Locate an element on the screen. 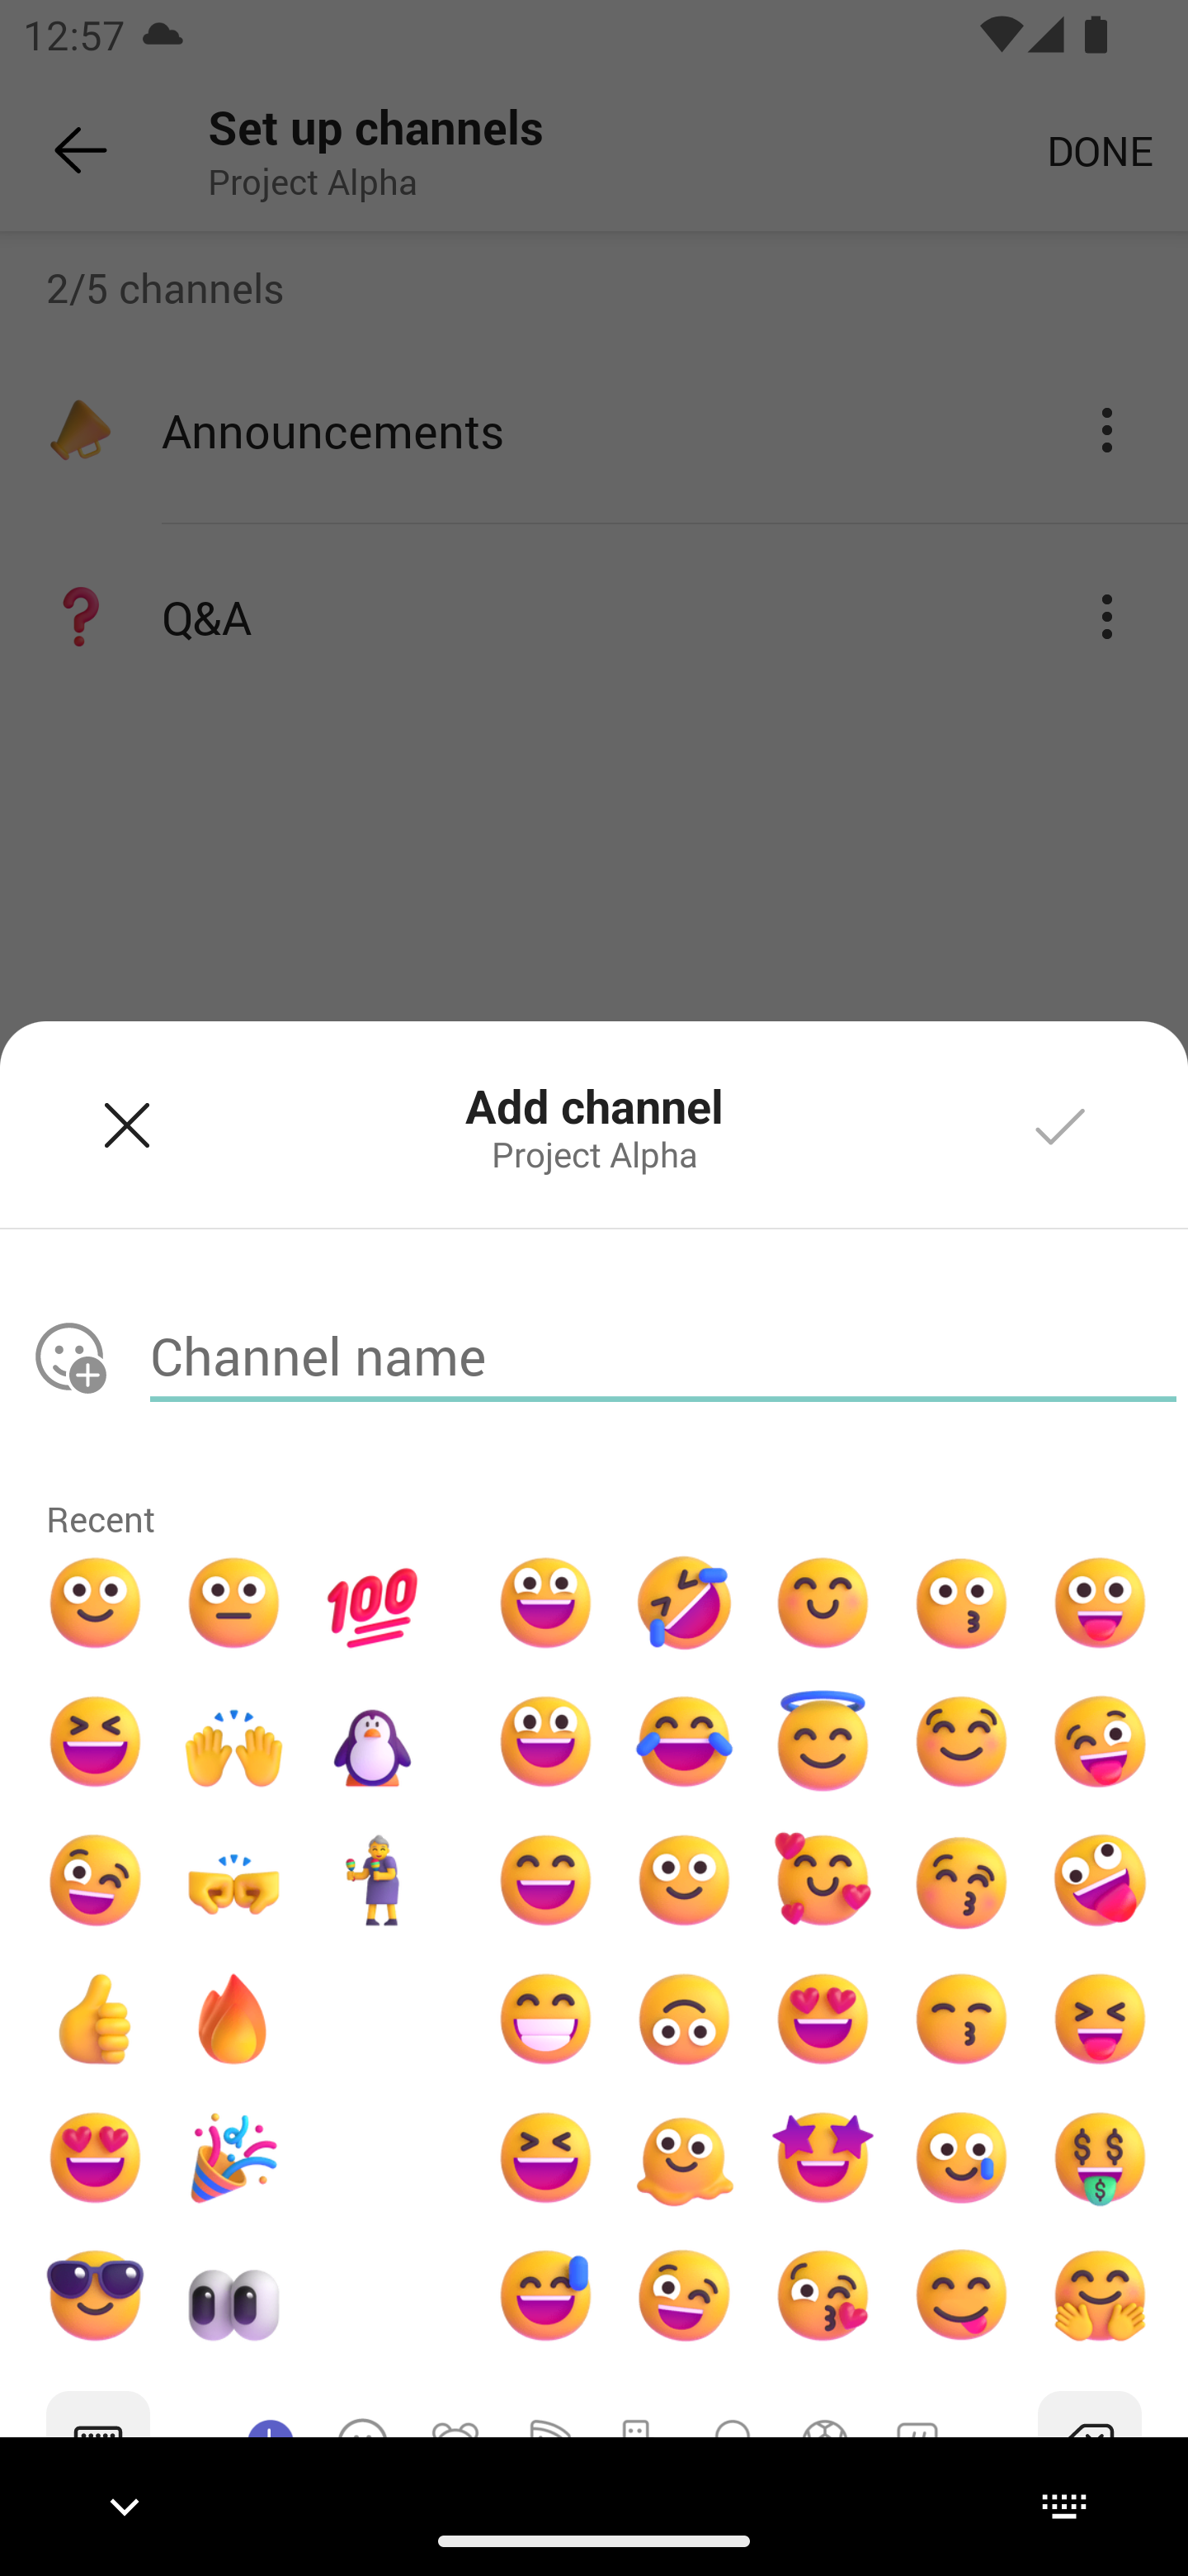 The image size is (1188, 2576). Hugging face emoji is located at coordinates (1100, 2296).